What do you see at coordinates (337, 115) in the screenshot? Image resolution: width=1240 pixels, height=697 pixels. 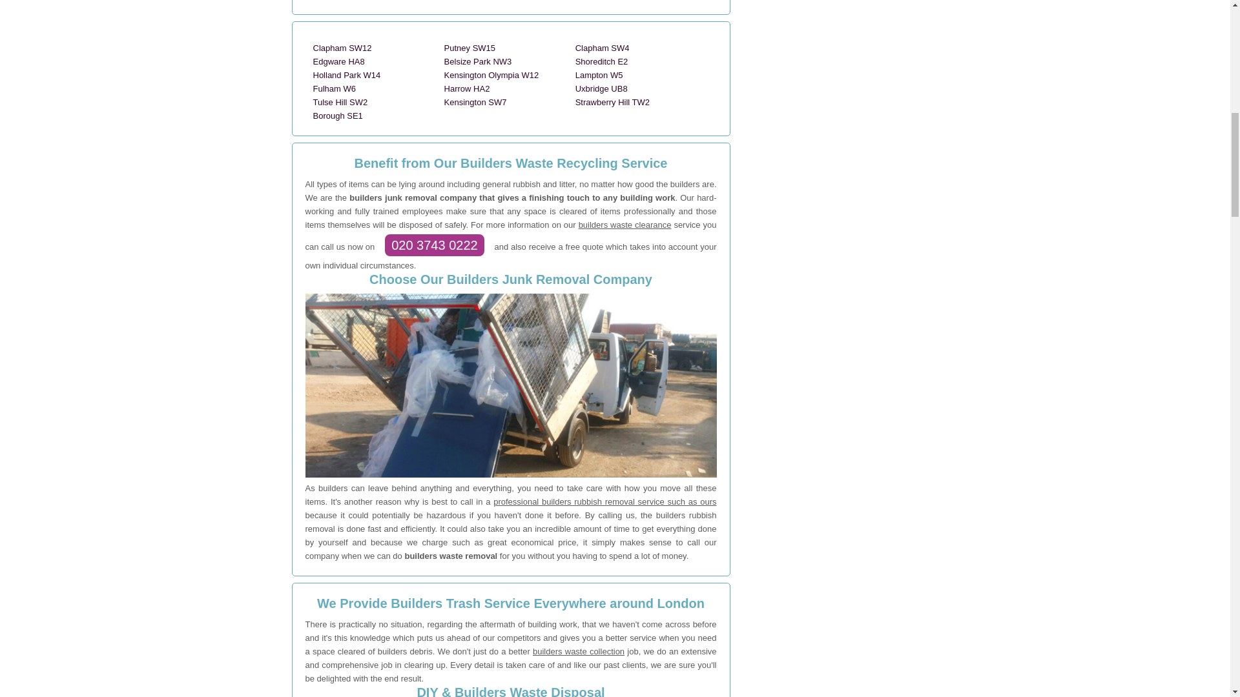 I see `Borough SE1` at bounding box center [337, 115].